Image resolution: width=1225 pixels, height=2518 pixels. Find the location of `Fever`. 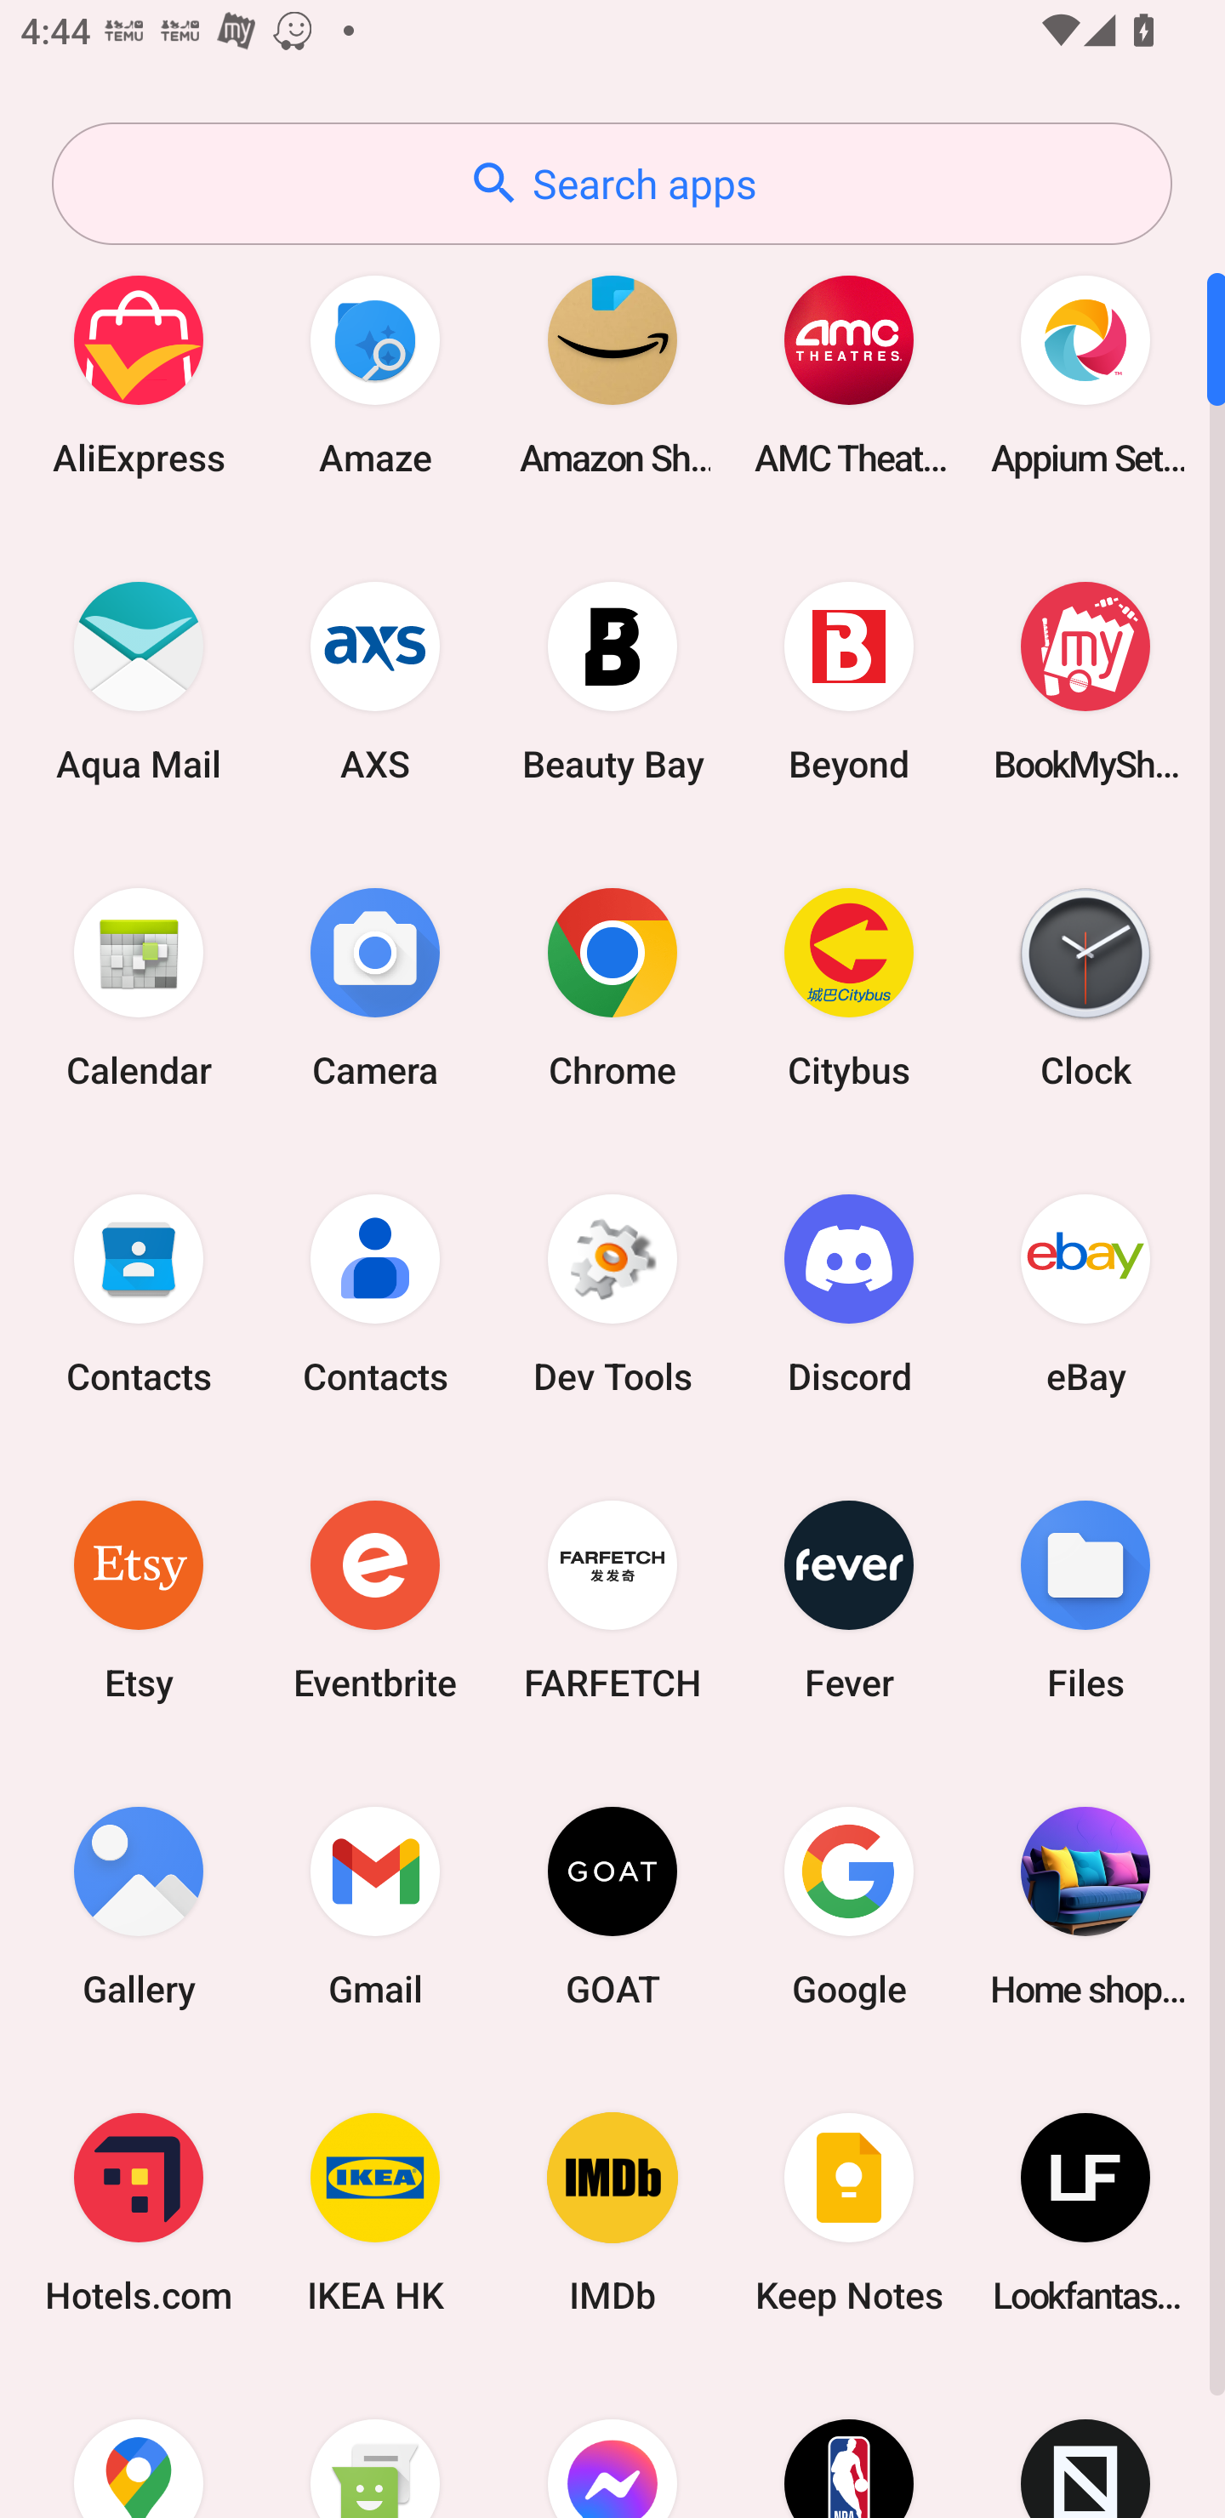

Fever is located at coordinates (849, 1599).